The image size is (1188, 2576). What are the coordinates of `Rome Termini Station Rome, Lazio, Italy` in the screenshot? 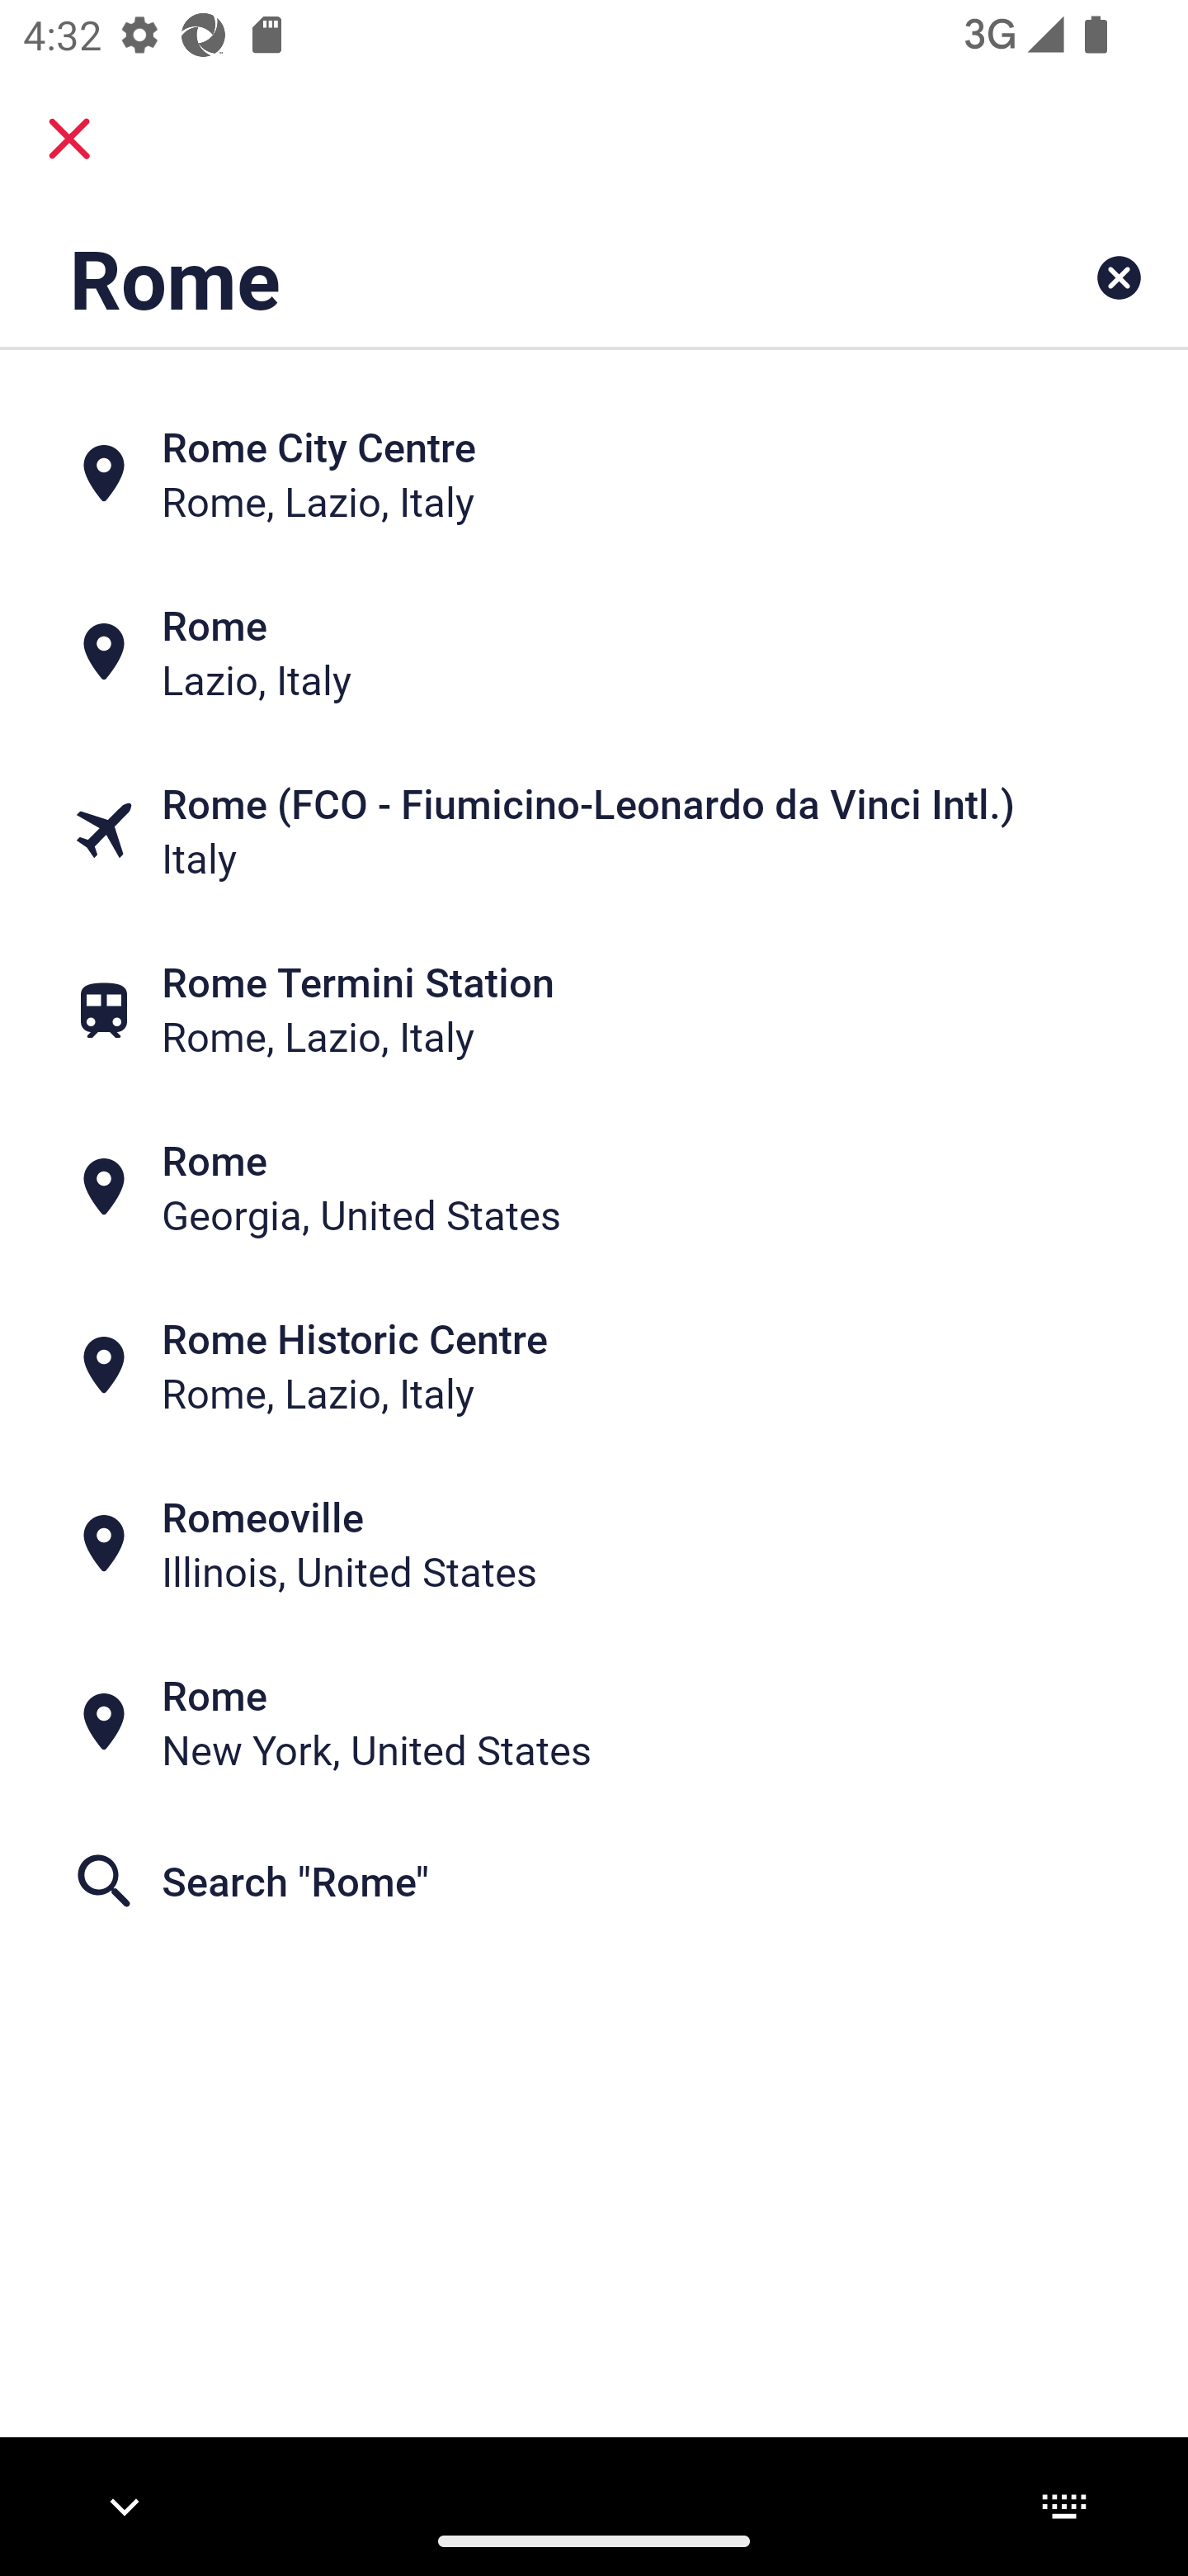 It's located at (594, 1008).